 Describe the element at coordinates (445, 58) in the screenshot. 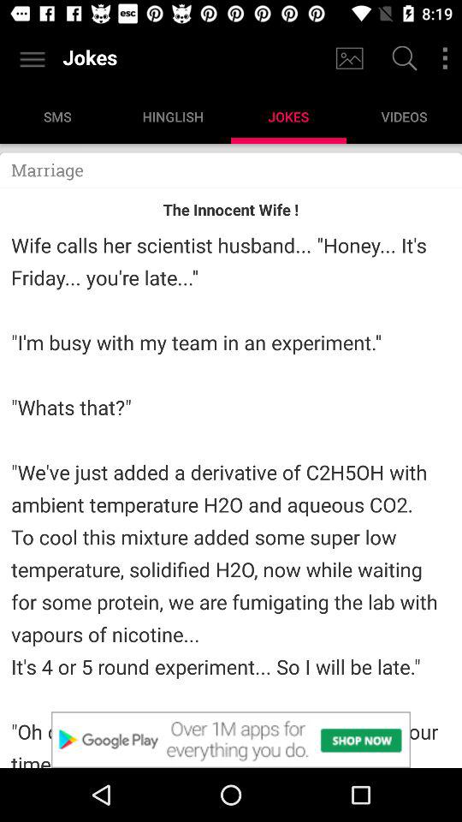

I see `more options` at that location.